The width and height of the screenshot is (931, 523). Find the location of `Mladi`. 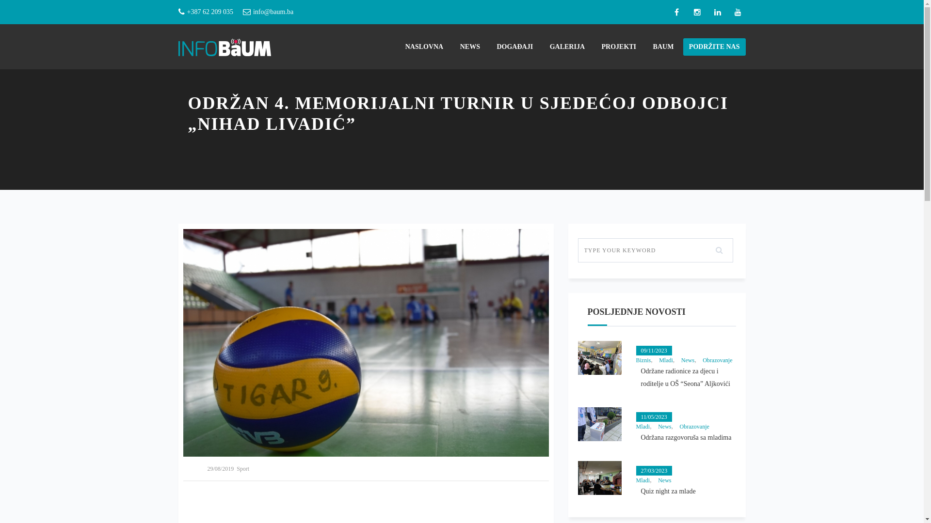

Mladi is located at coordinates (666, 360).